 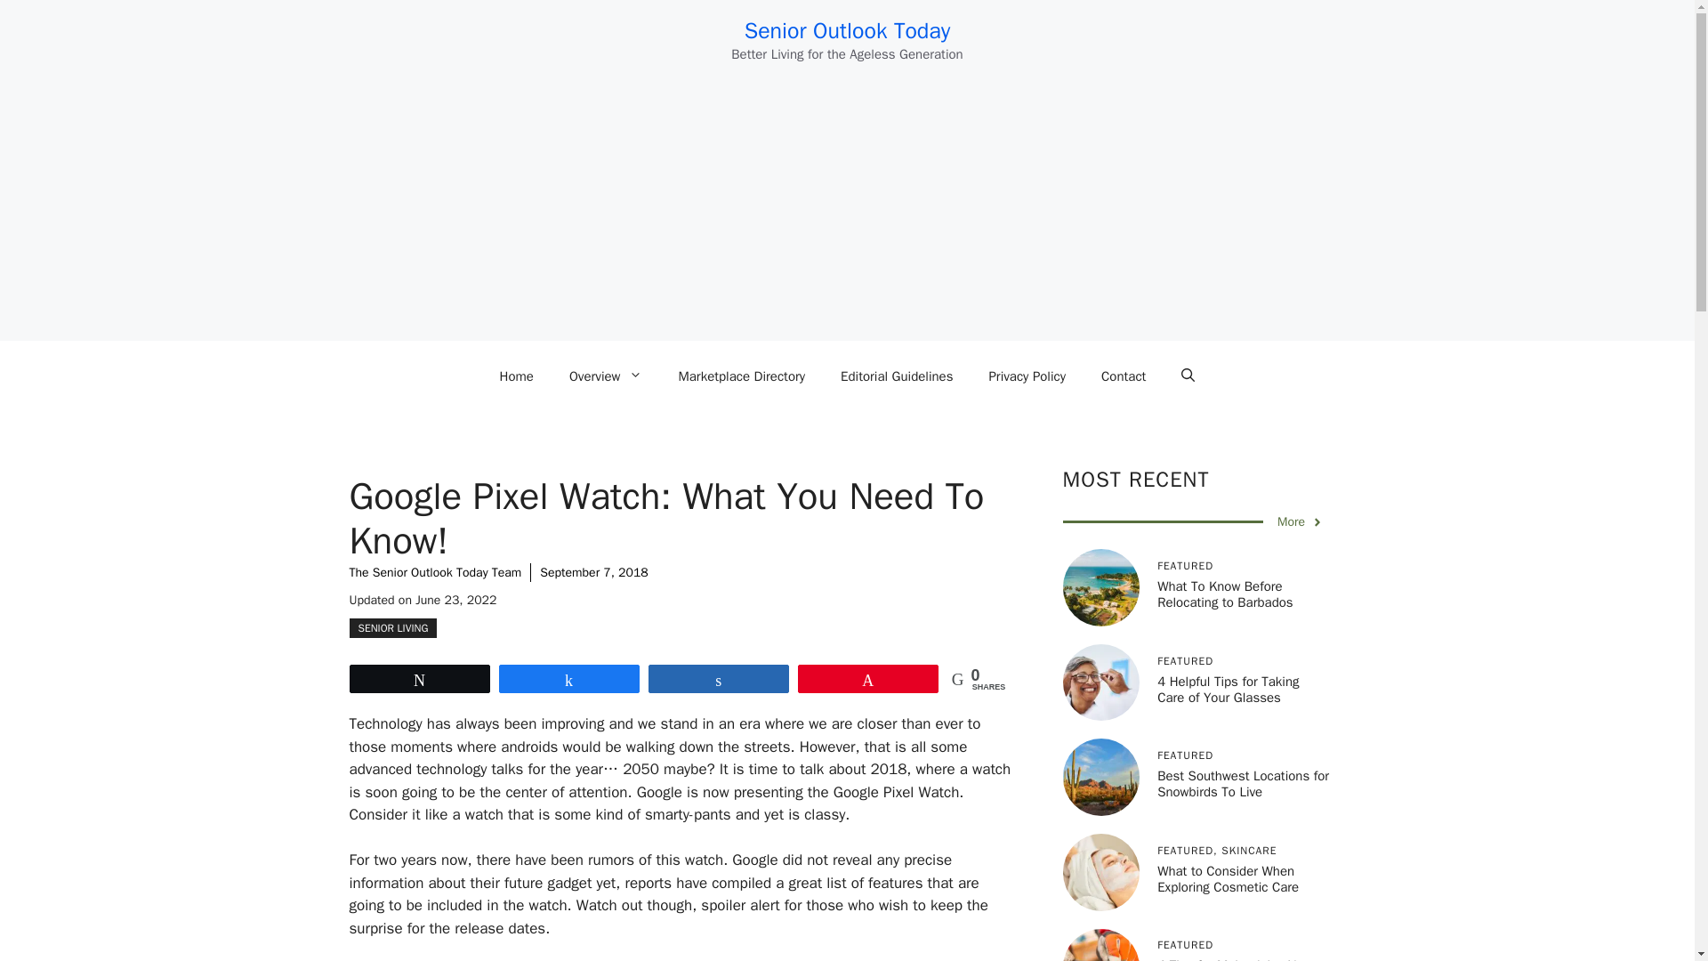 I want to click on More, so click(x=1301, y=521).